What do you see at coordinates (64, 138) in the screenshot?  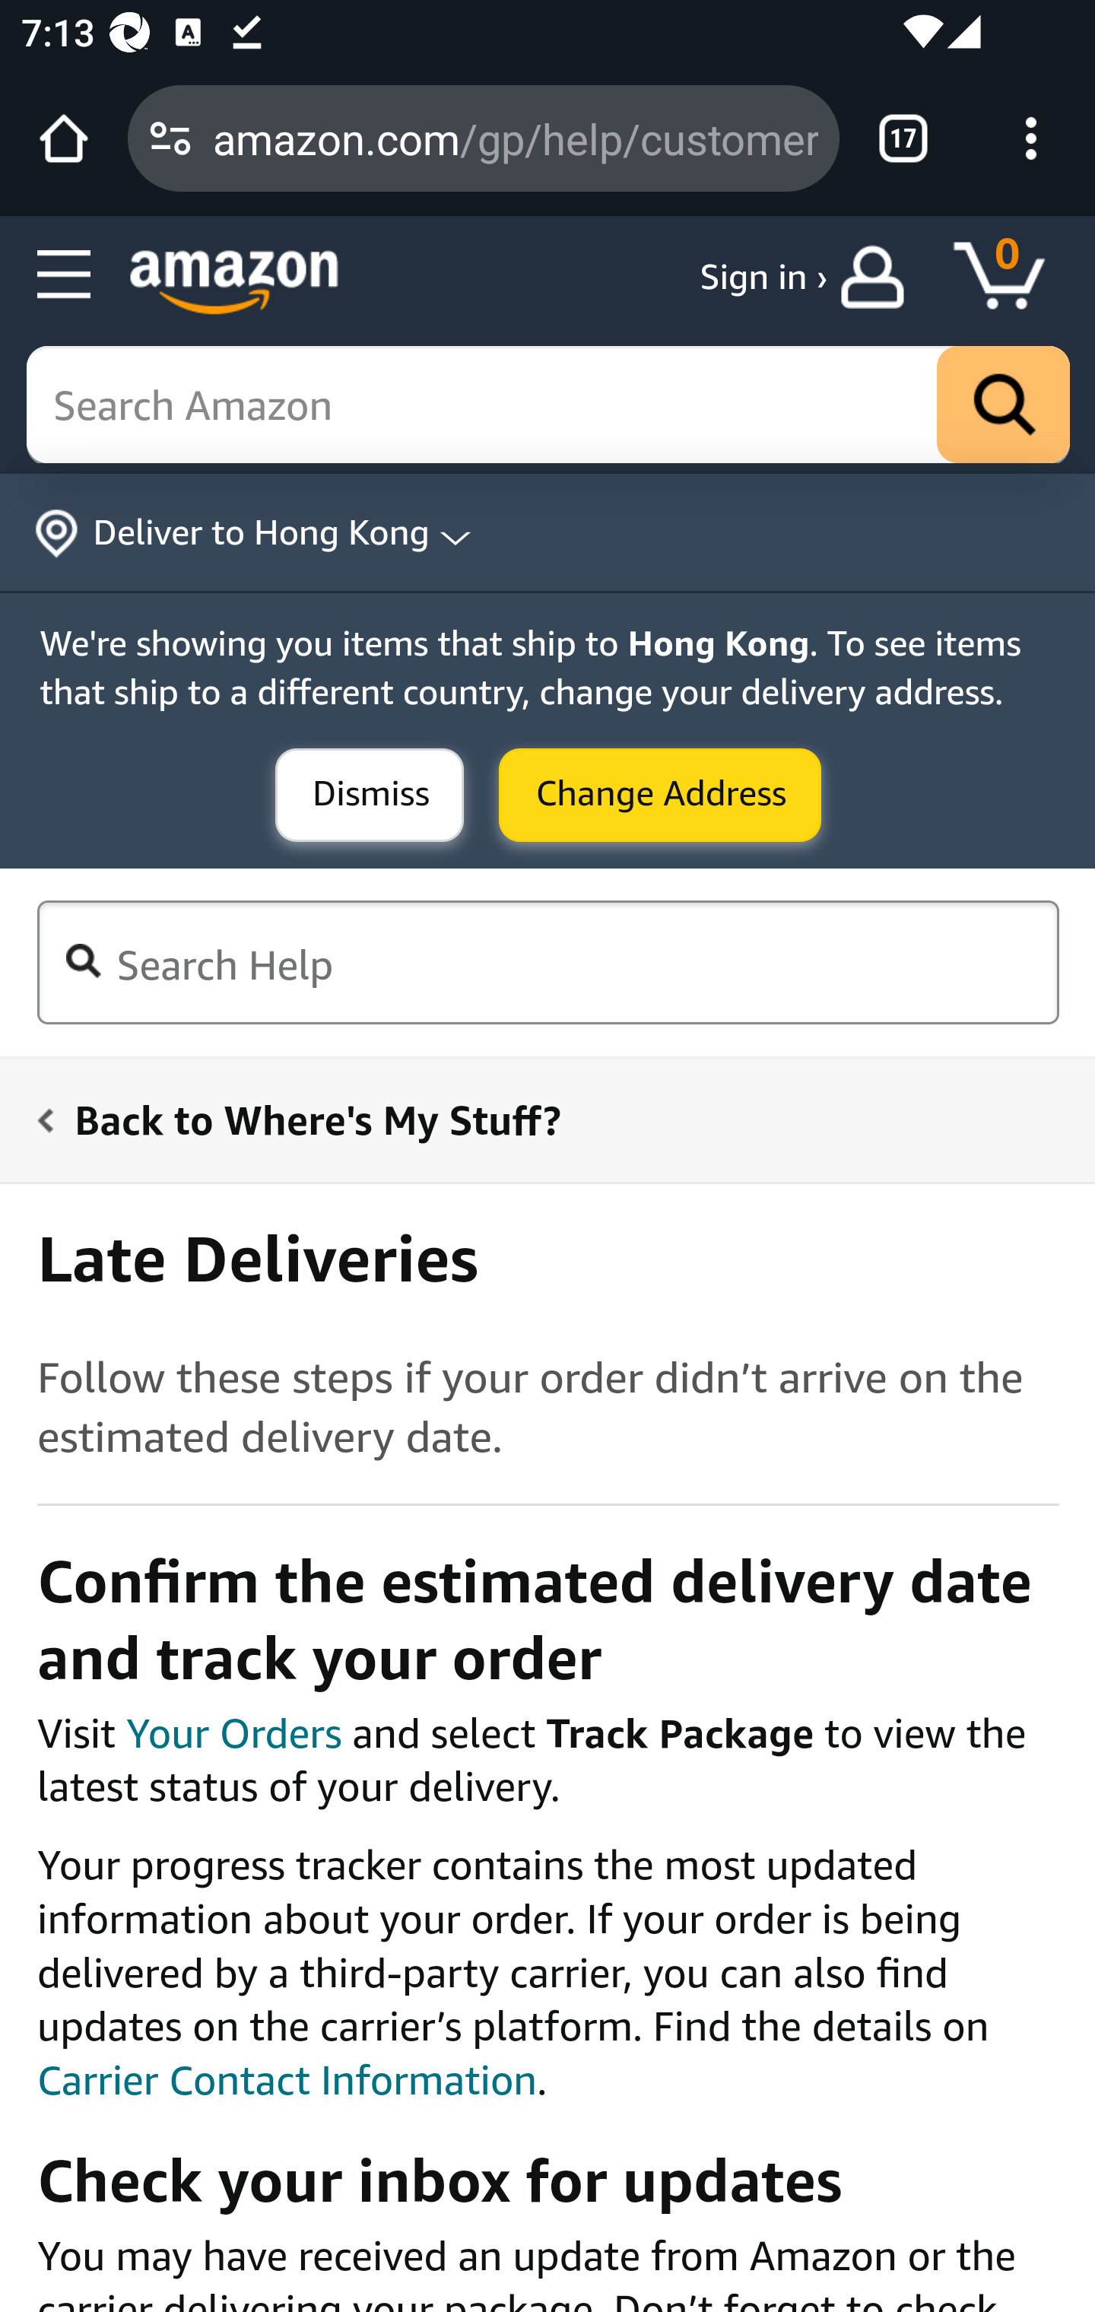 I see `Open the home page` at bounding box center [64, 138].